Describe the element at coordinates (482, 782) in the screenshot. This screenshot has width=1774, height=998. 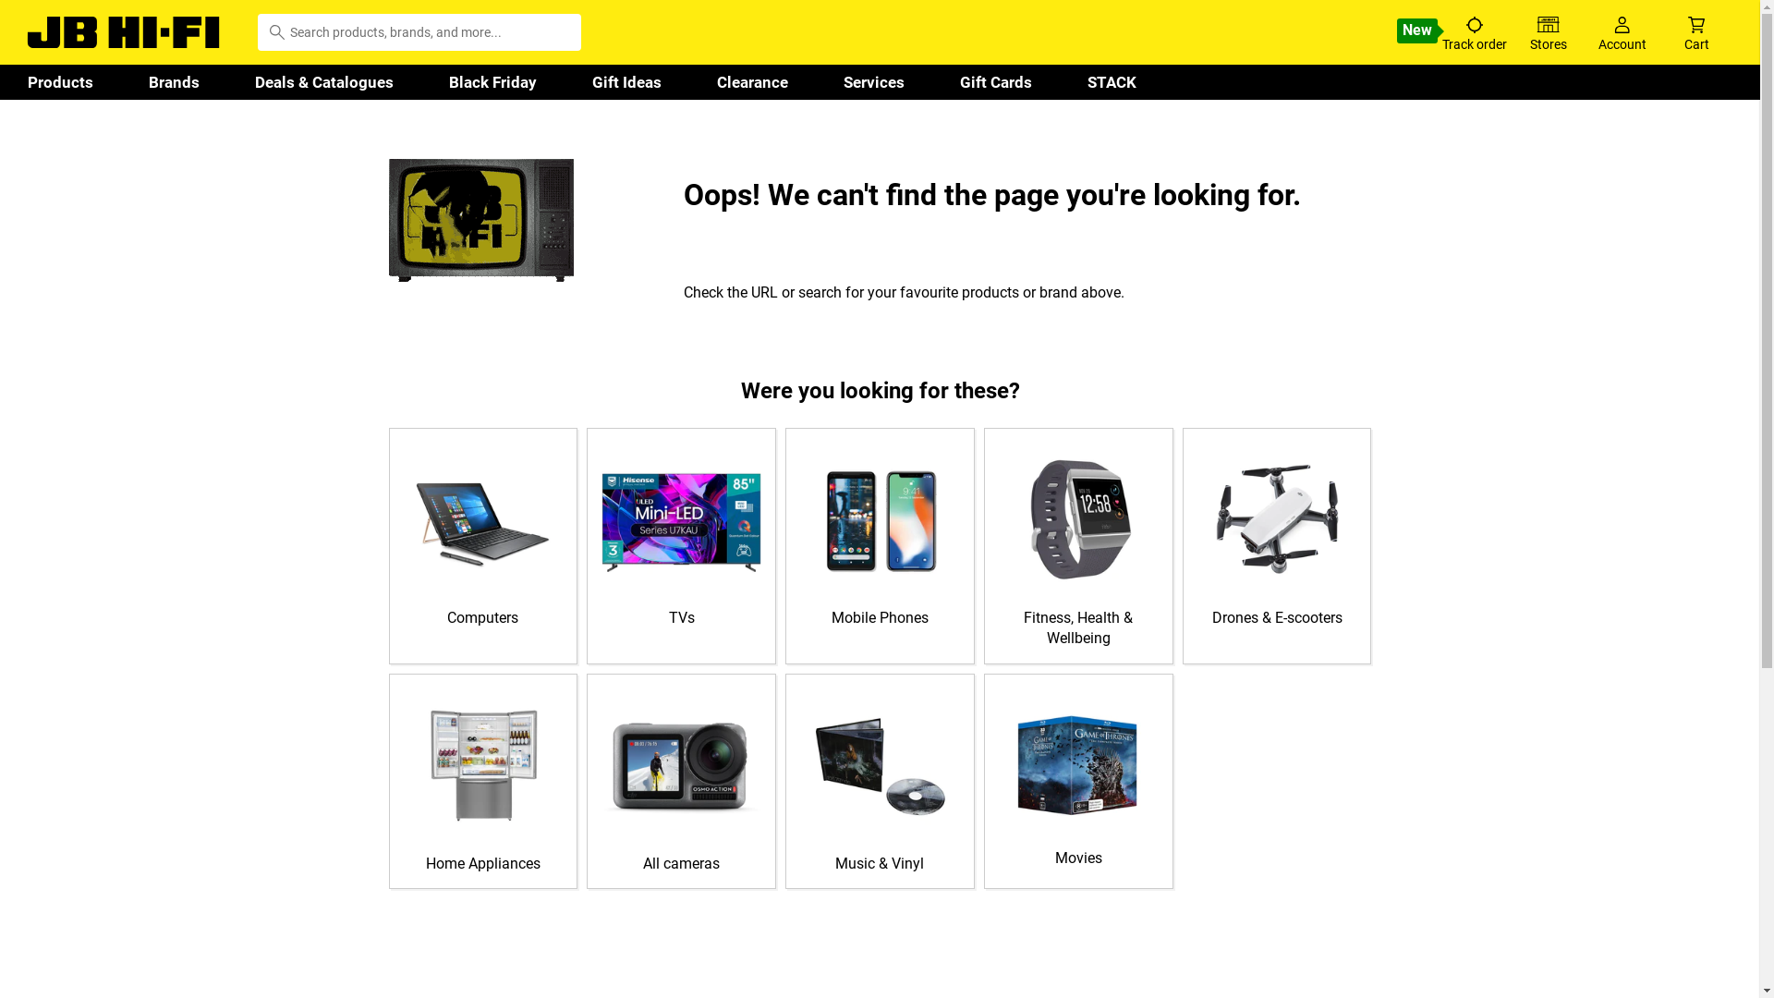
I see `Home Appliances` at that location.